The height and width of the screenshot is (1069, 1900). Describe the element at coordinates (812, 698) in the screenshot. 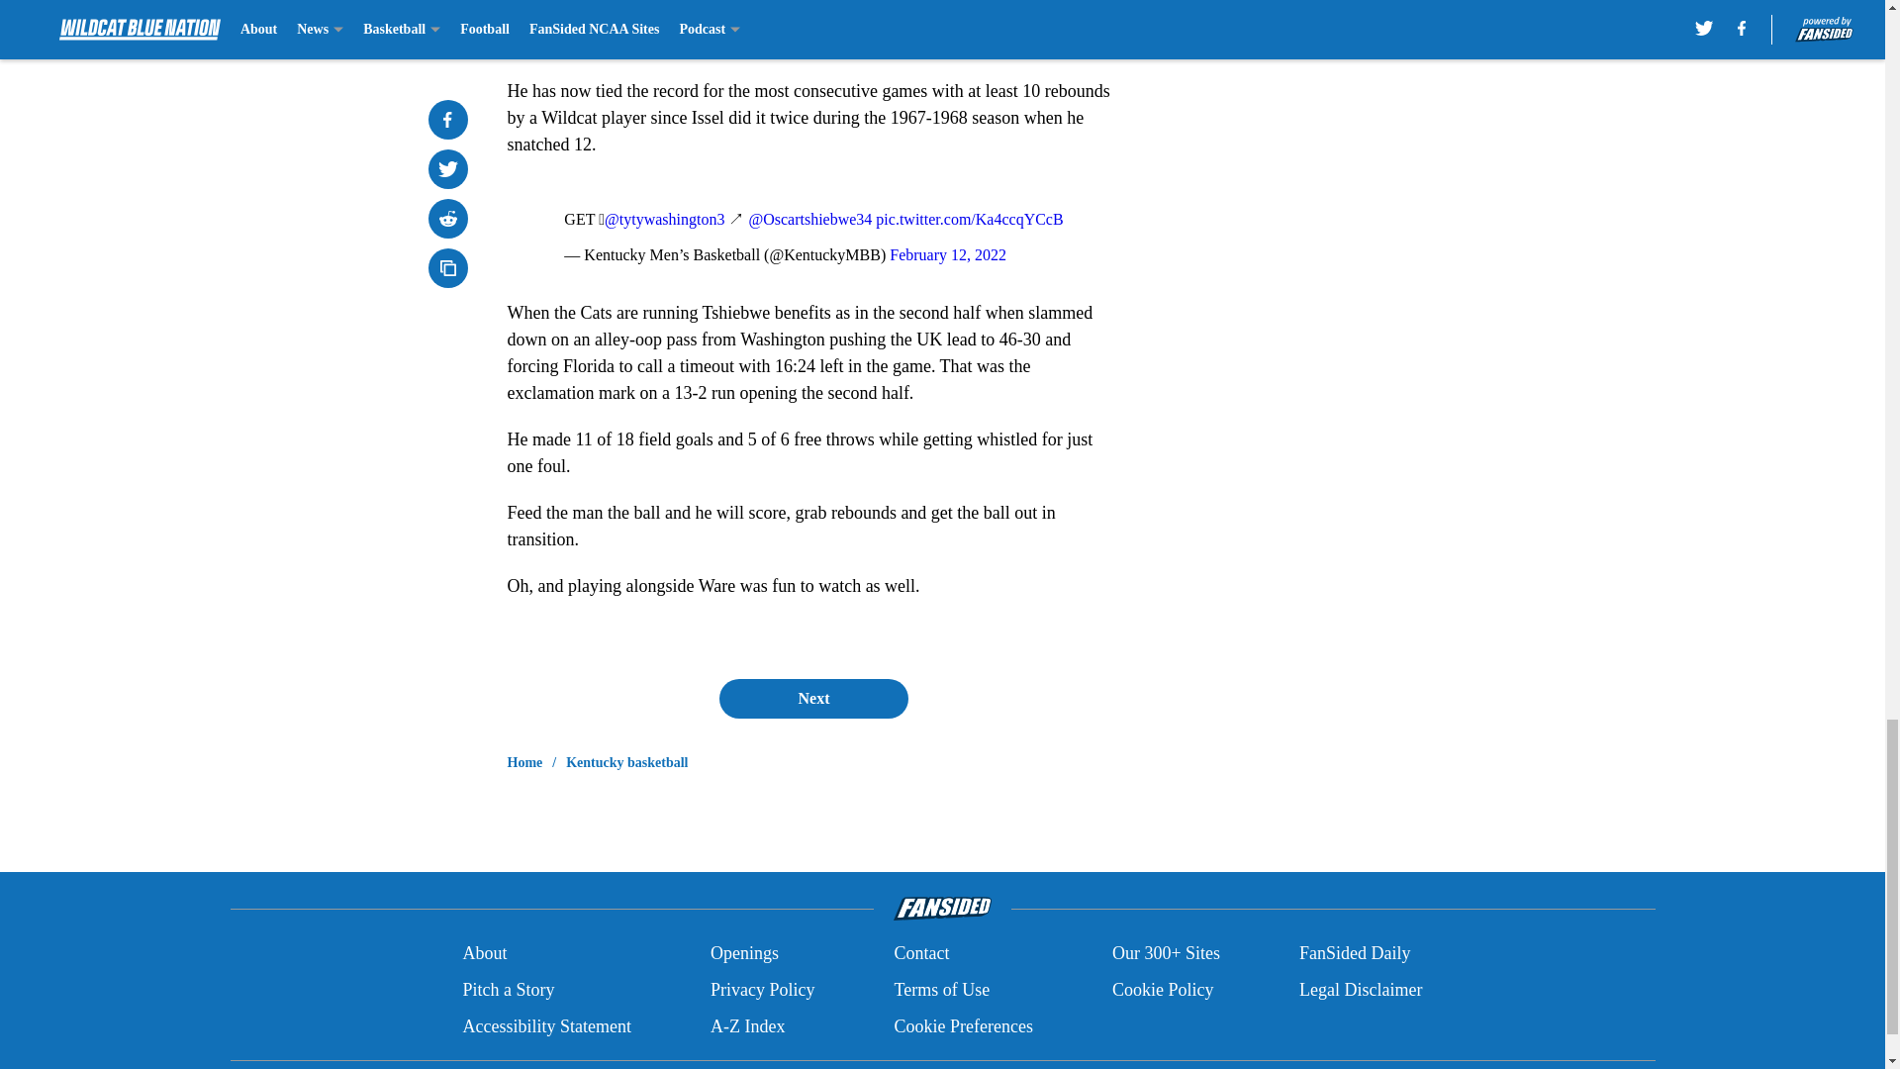

I see `Next` at that location.